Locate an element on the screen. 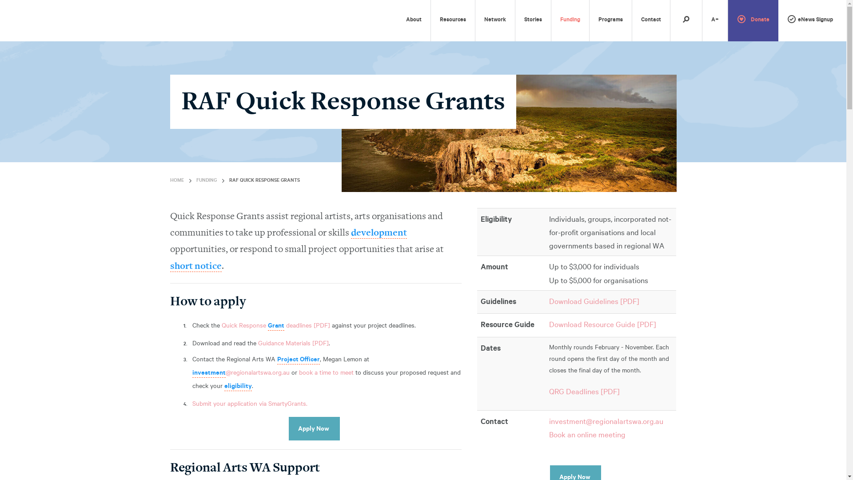  Submit your application via SmartyGrants. is located at coordinates (250, 403).